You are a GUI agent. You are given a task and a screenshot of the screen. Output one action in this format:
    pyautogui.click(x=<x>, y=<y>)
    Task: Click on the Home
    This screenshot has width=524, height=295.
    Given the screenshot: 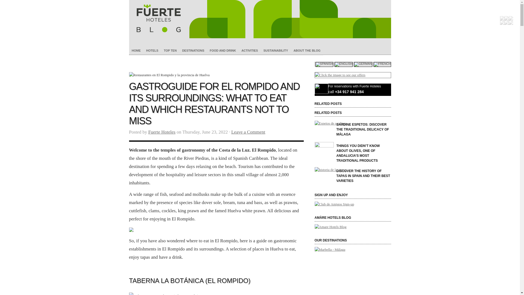 What is the action you would take?
    pyautogui.click(x=260, y=19)
    